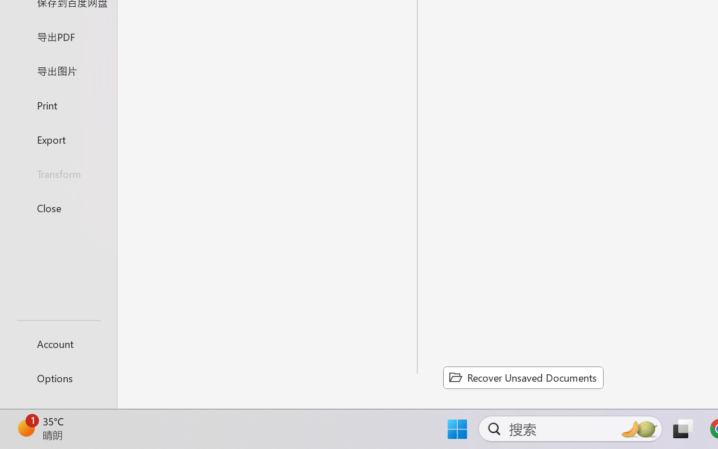 This screenshot has width=718, height=449. I want to click on Account, so click(58, 343).